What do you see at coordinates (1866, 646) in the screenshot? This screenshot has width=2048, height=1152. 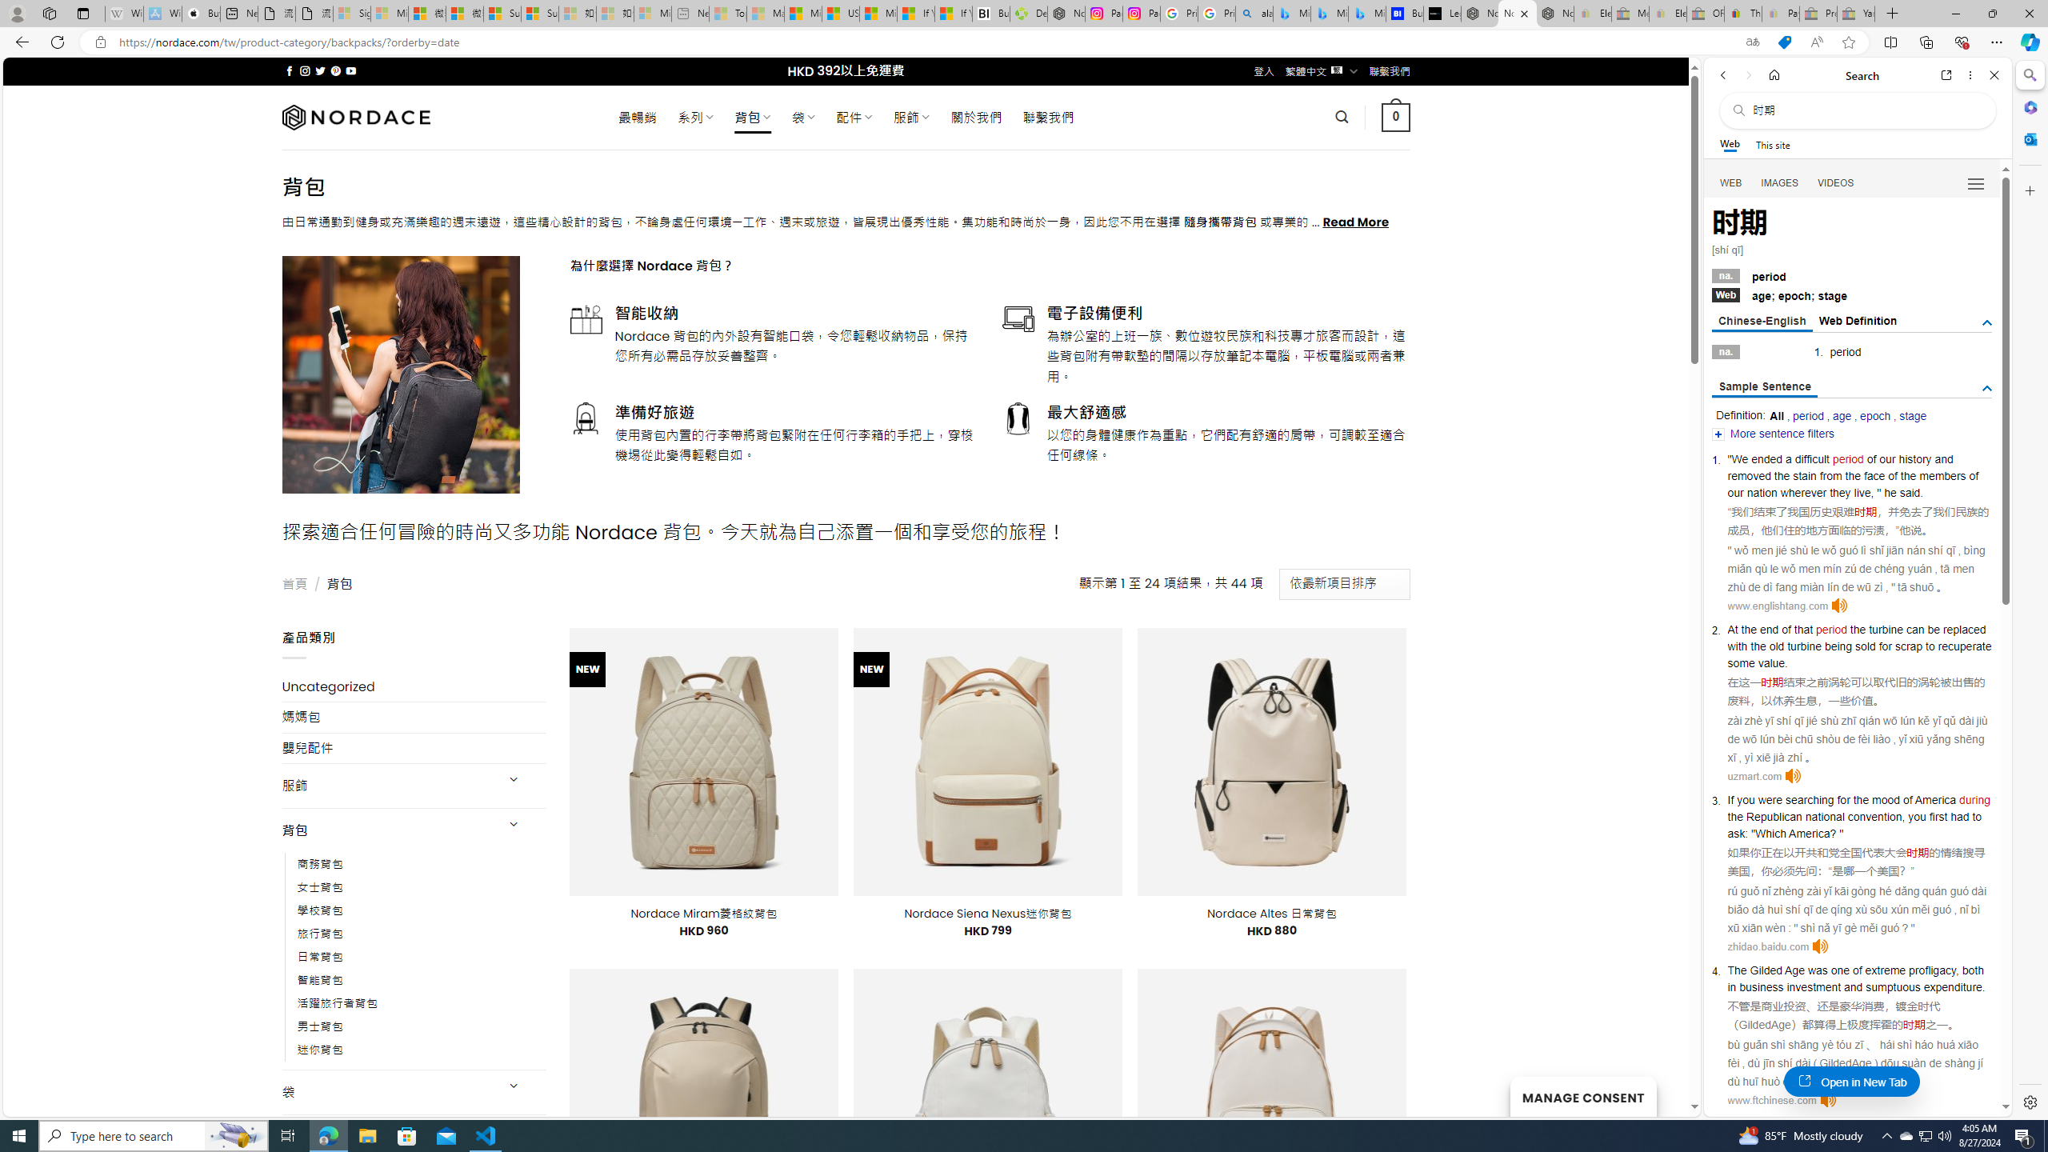 I see `sold` at bounding box center [1866, 646].